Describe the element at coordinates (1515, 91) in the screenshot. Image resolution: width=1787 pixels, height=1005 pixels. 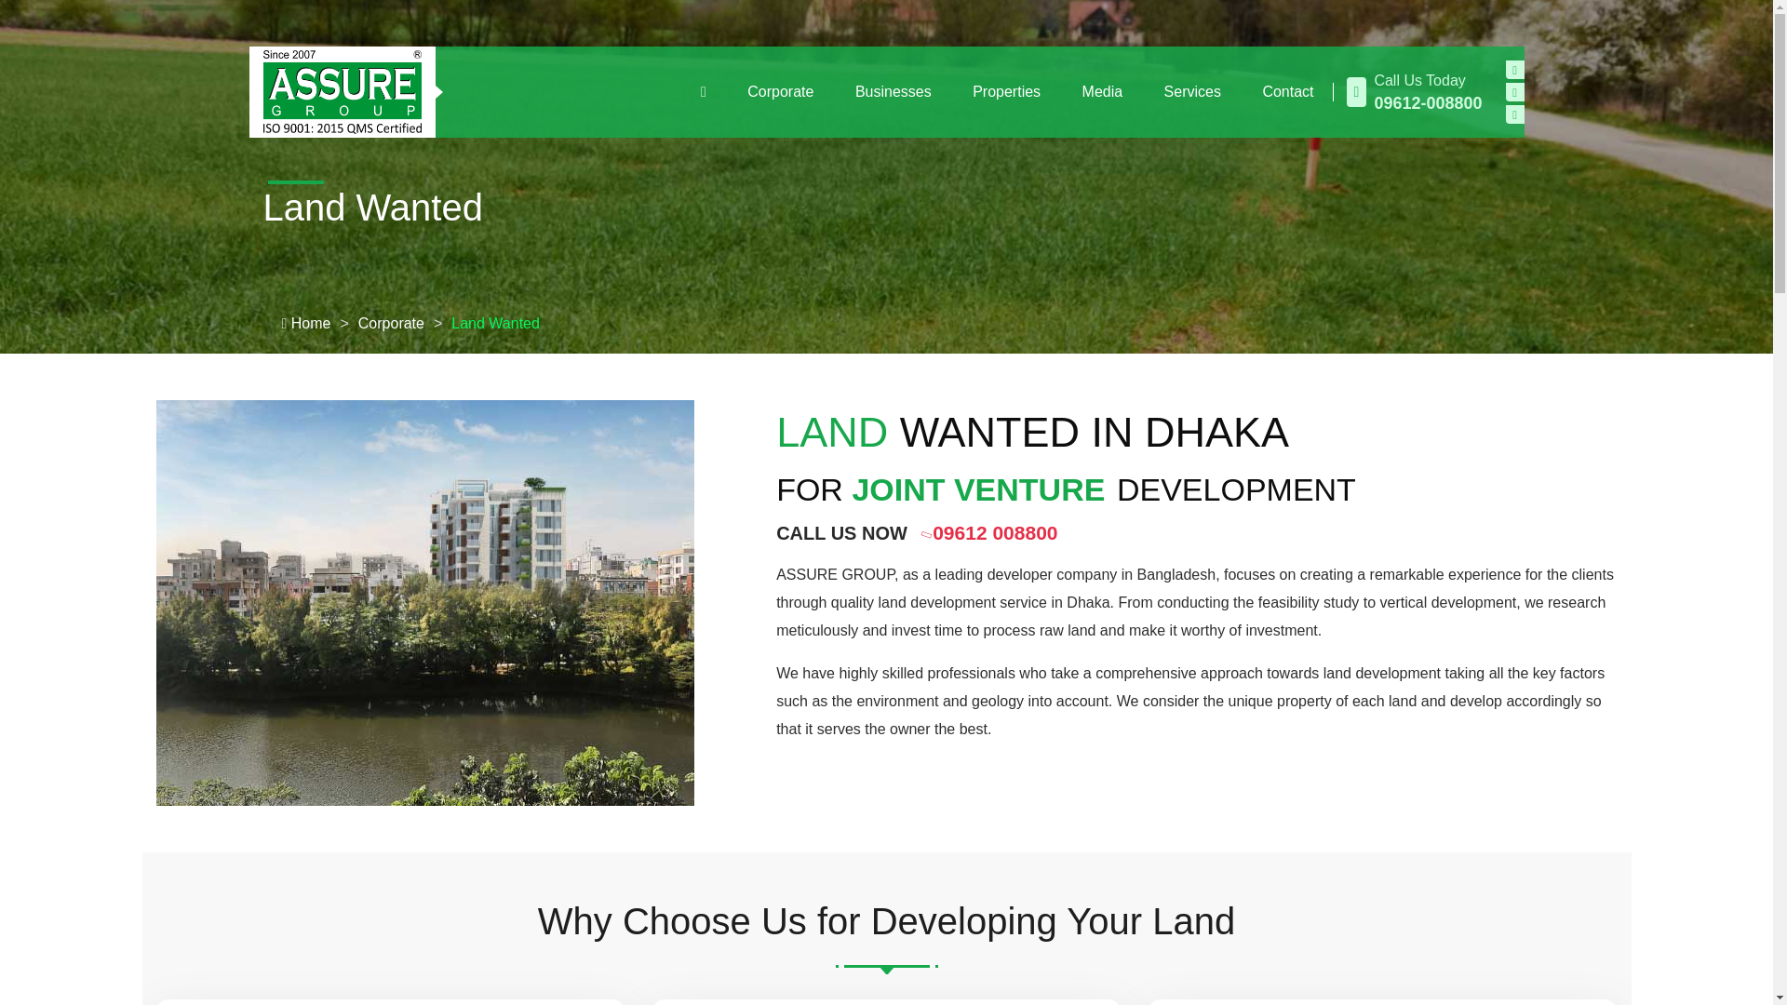
I see `Visit our youtube page` at that location.